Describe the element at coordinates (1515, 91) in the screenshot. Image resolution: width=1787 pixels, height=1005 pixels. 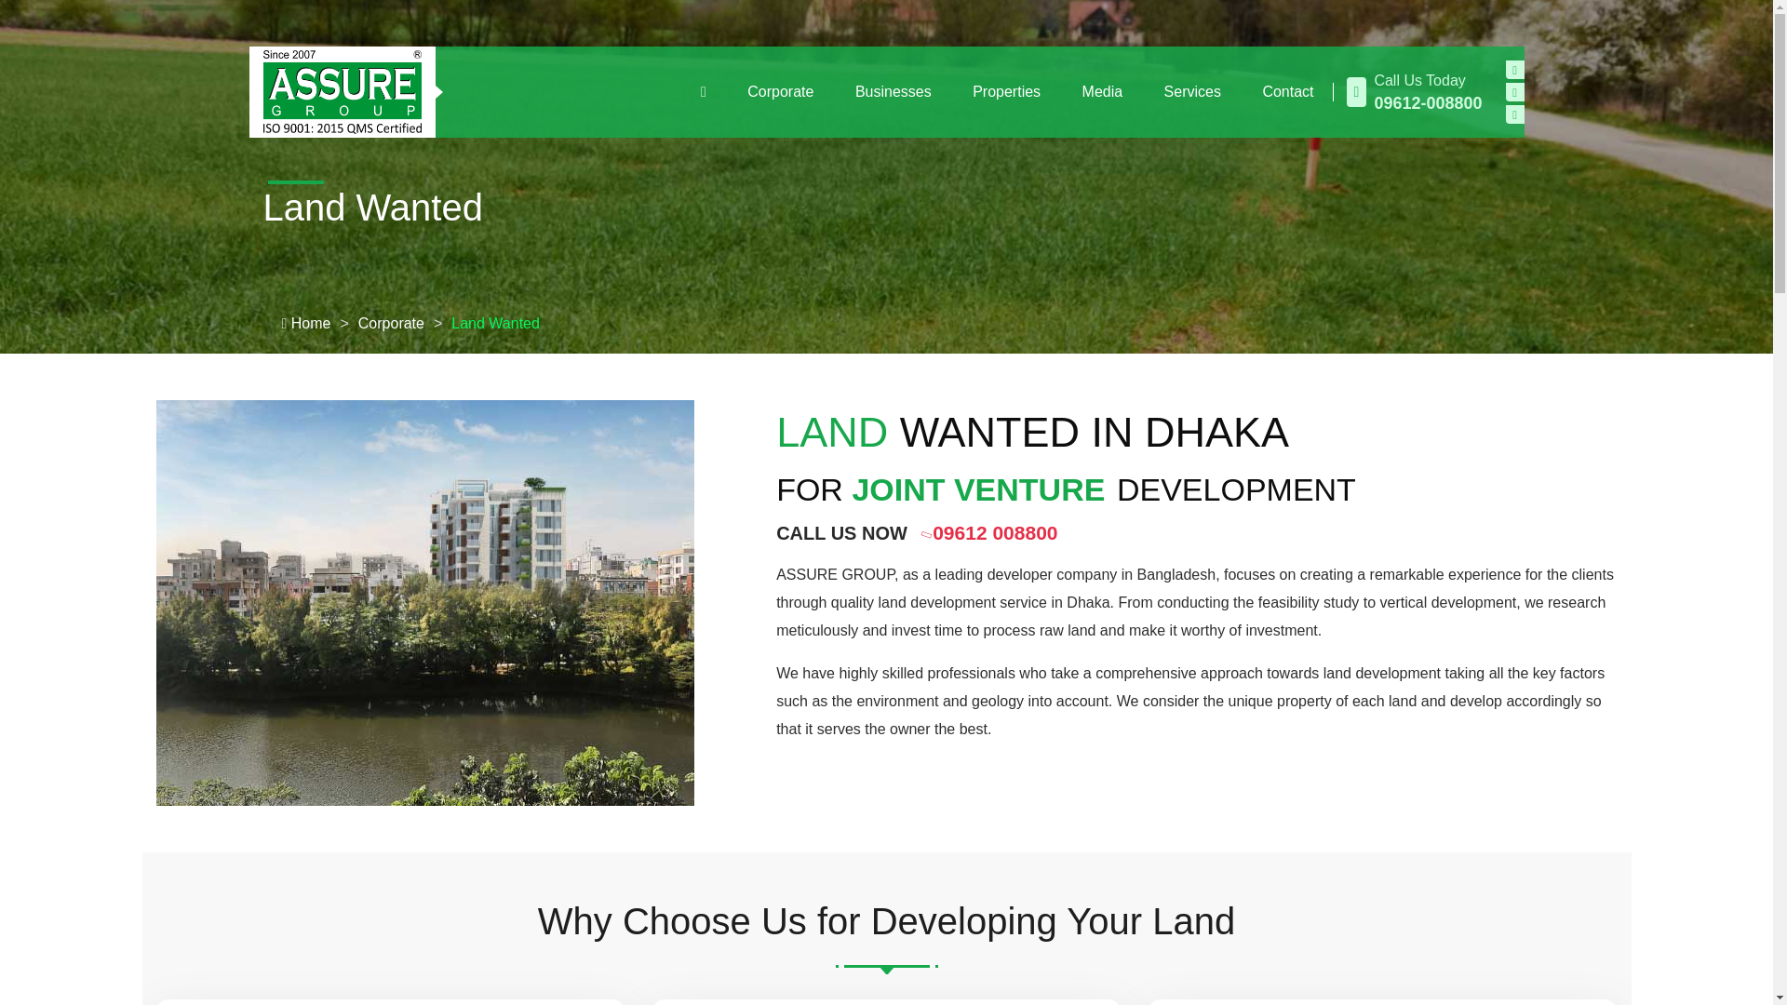
I see `Visit our youtube page` at that location.